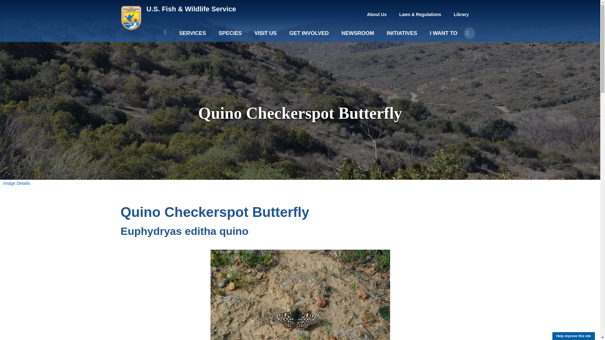  What do you see at coordinates (377, 14) in the screenshot?
I see `About Us` at bounding box center [377, 14].